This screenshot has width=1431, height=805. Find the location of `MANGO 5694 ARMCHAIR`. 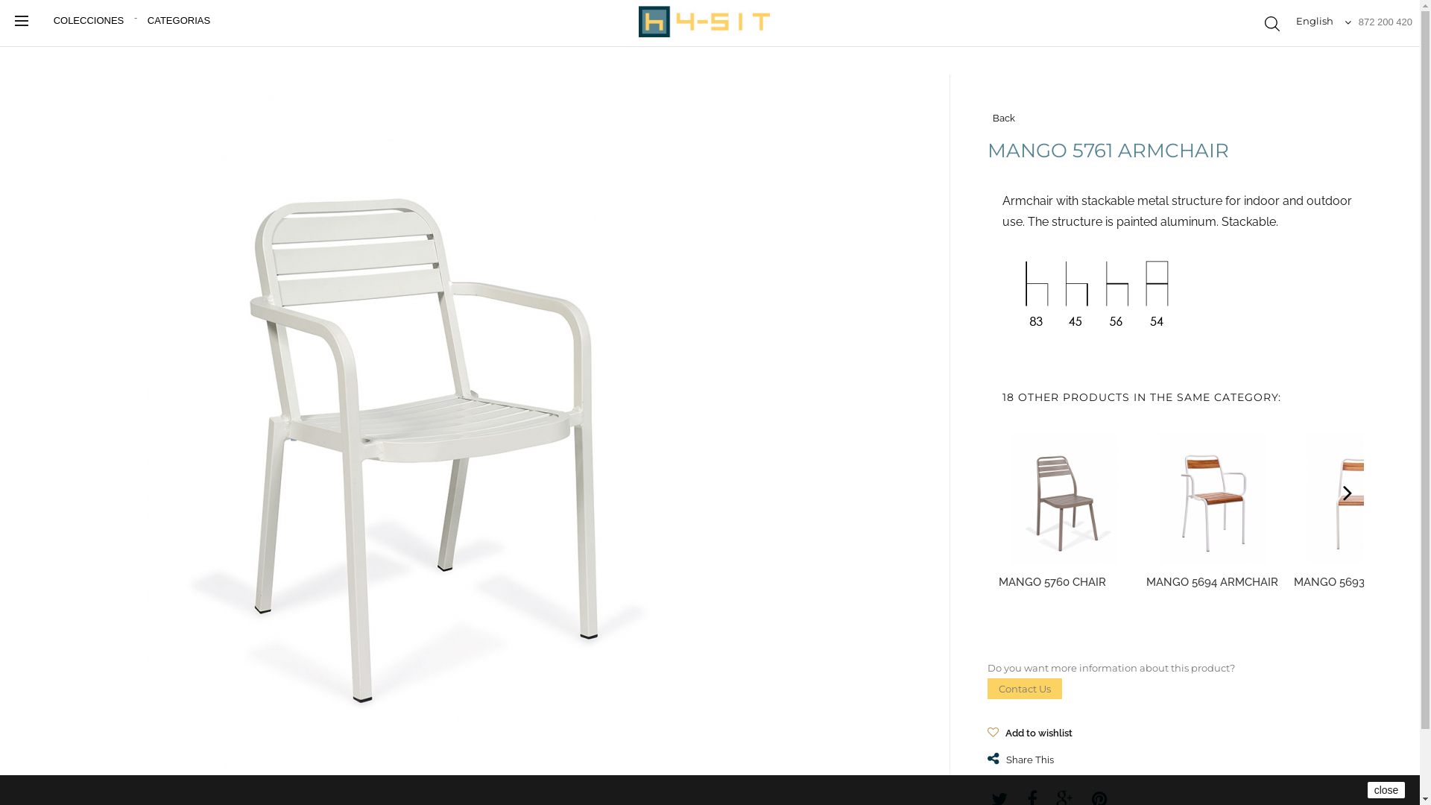

MANGO 5694 ARMCHAIR is located at coordinates (1212, 582).